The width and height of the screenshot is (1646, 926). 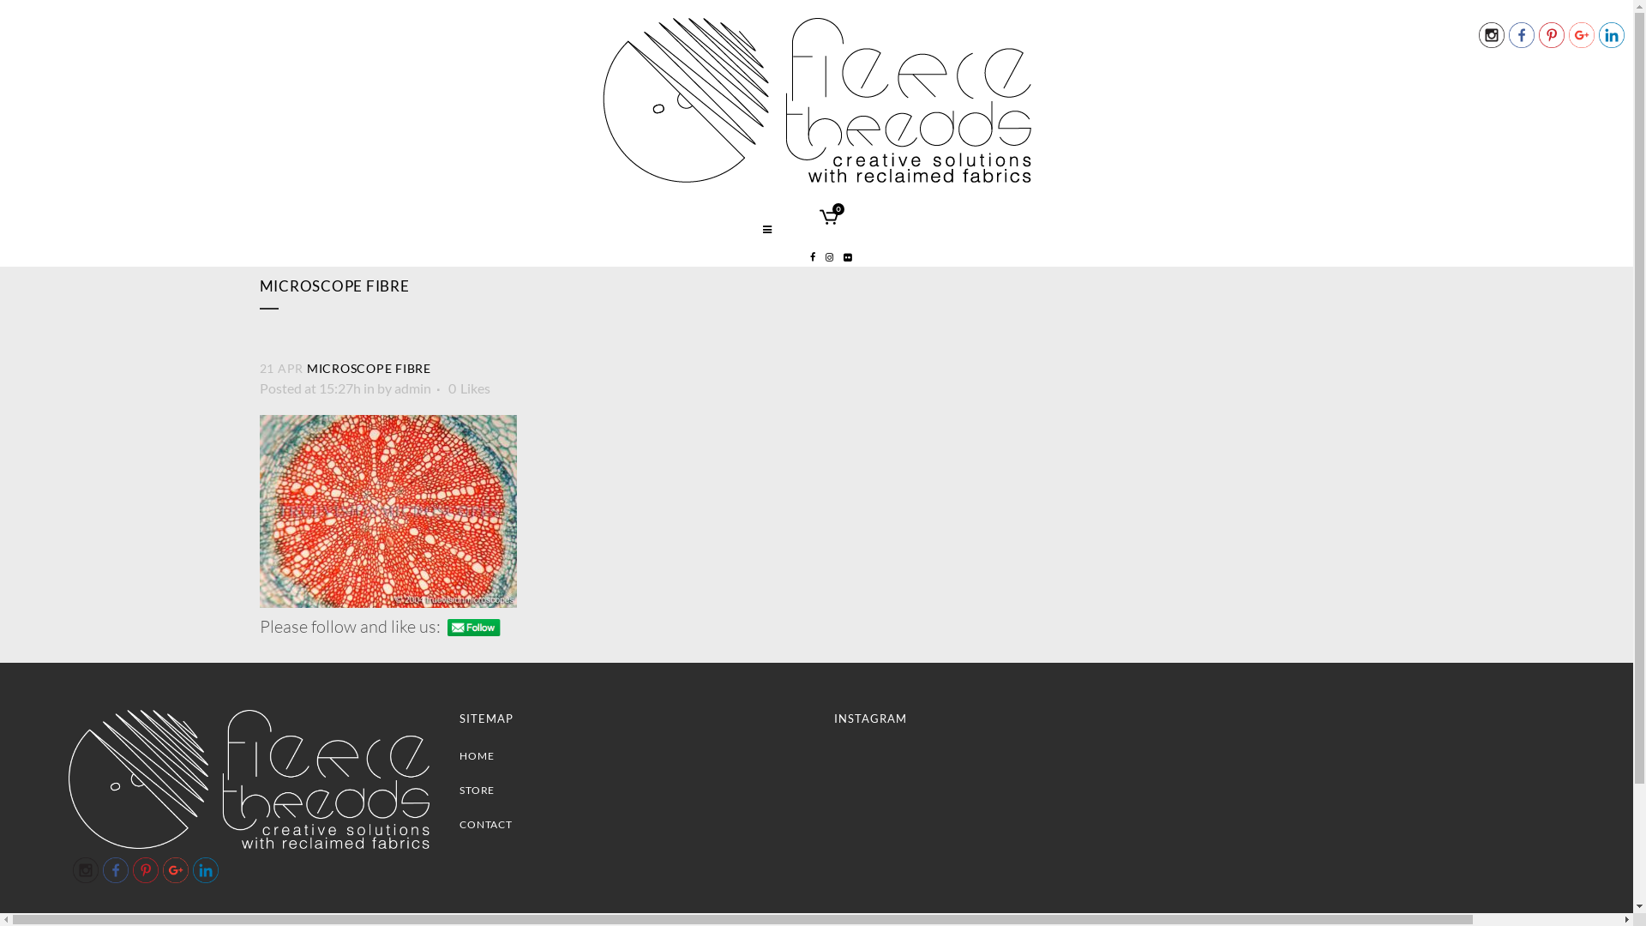 What do you see at coordinates (634, 756) in the screenshot?
I see `HOME` at bounding box center [634, 756].